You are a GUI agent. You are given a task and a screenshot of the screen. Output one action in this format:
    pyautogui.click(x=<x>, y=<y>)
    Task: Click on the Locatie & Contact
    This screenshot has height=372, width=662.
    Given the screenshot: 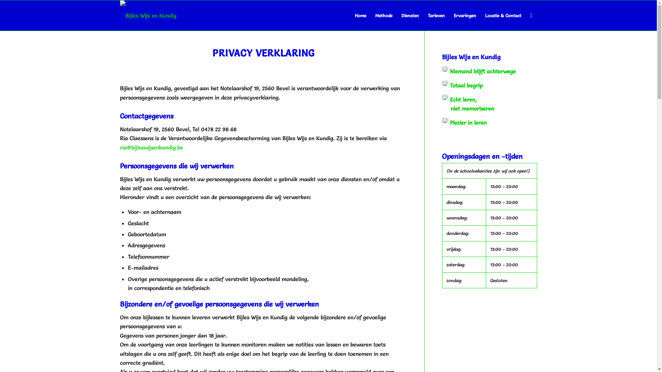 What is the action you would take?
    pyautogui.click(x=503, y=15)
    